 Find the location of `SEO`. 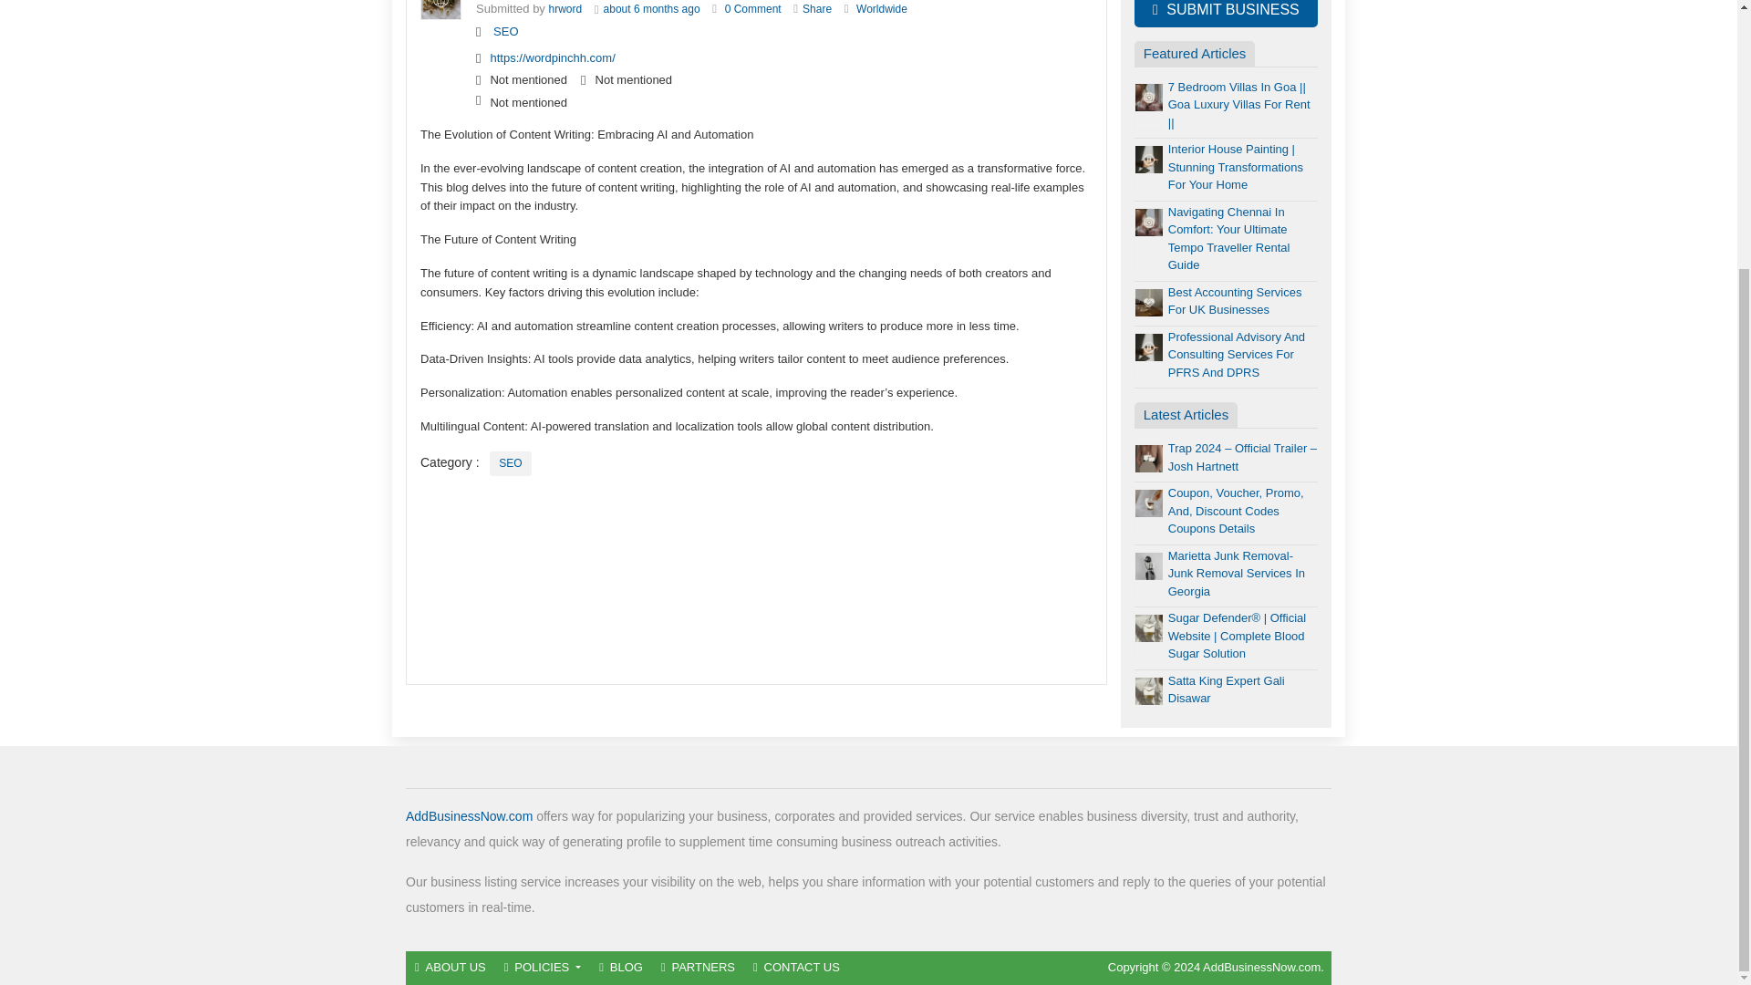

SEO is located at coordinates (510, 463).